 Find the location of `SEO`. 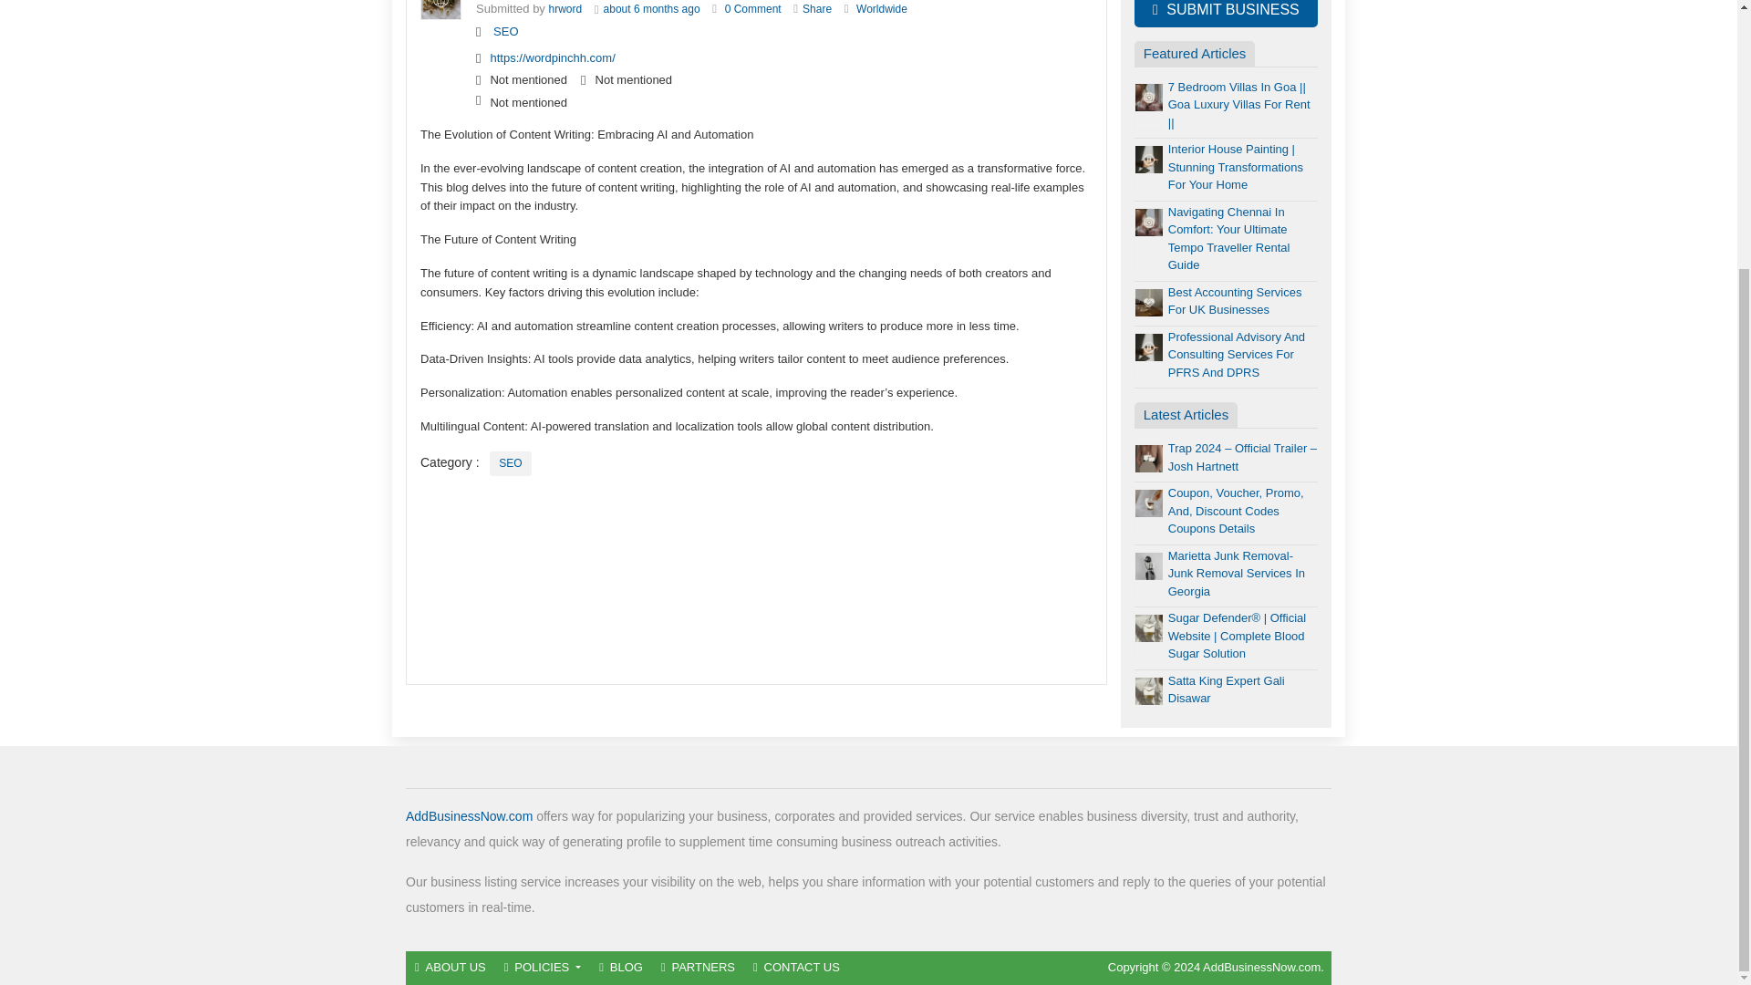

SEO is located at coordinates (510, 463).